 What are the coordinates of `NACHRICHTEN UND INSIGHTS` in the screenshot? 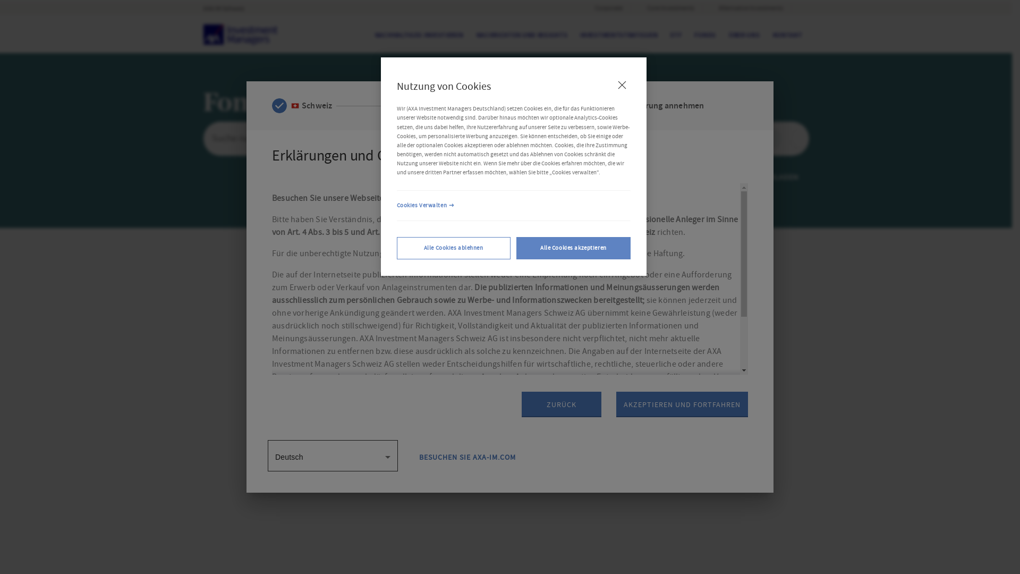 It's located at (522, 35).